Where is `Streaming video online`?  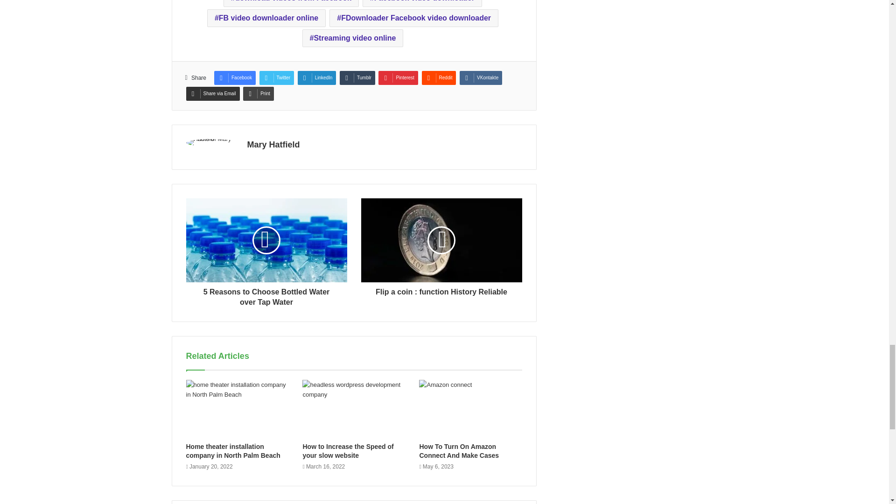 Streaming video online is located at coordinates (353, 38).